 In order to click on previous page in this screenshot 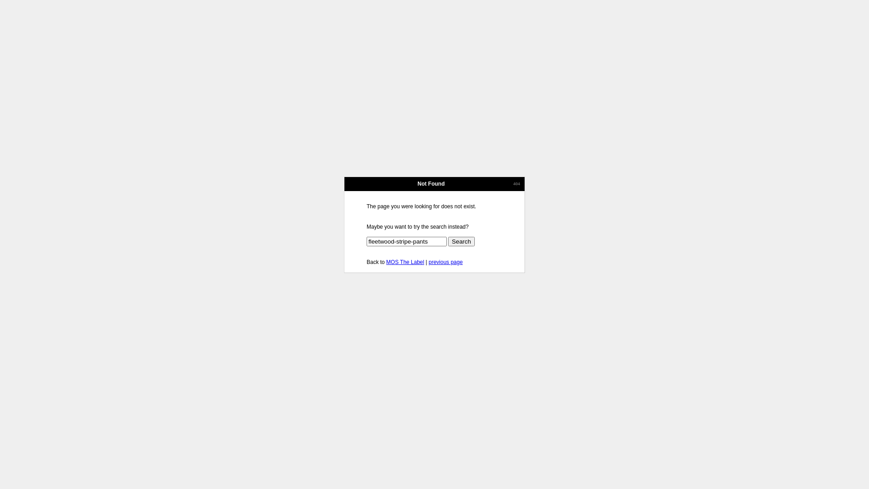, I will do `click(445, 262)`.